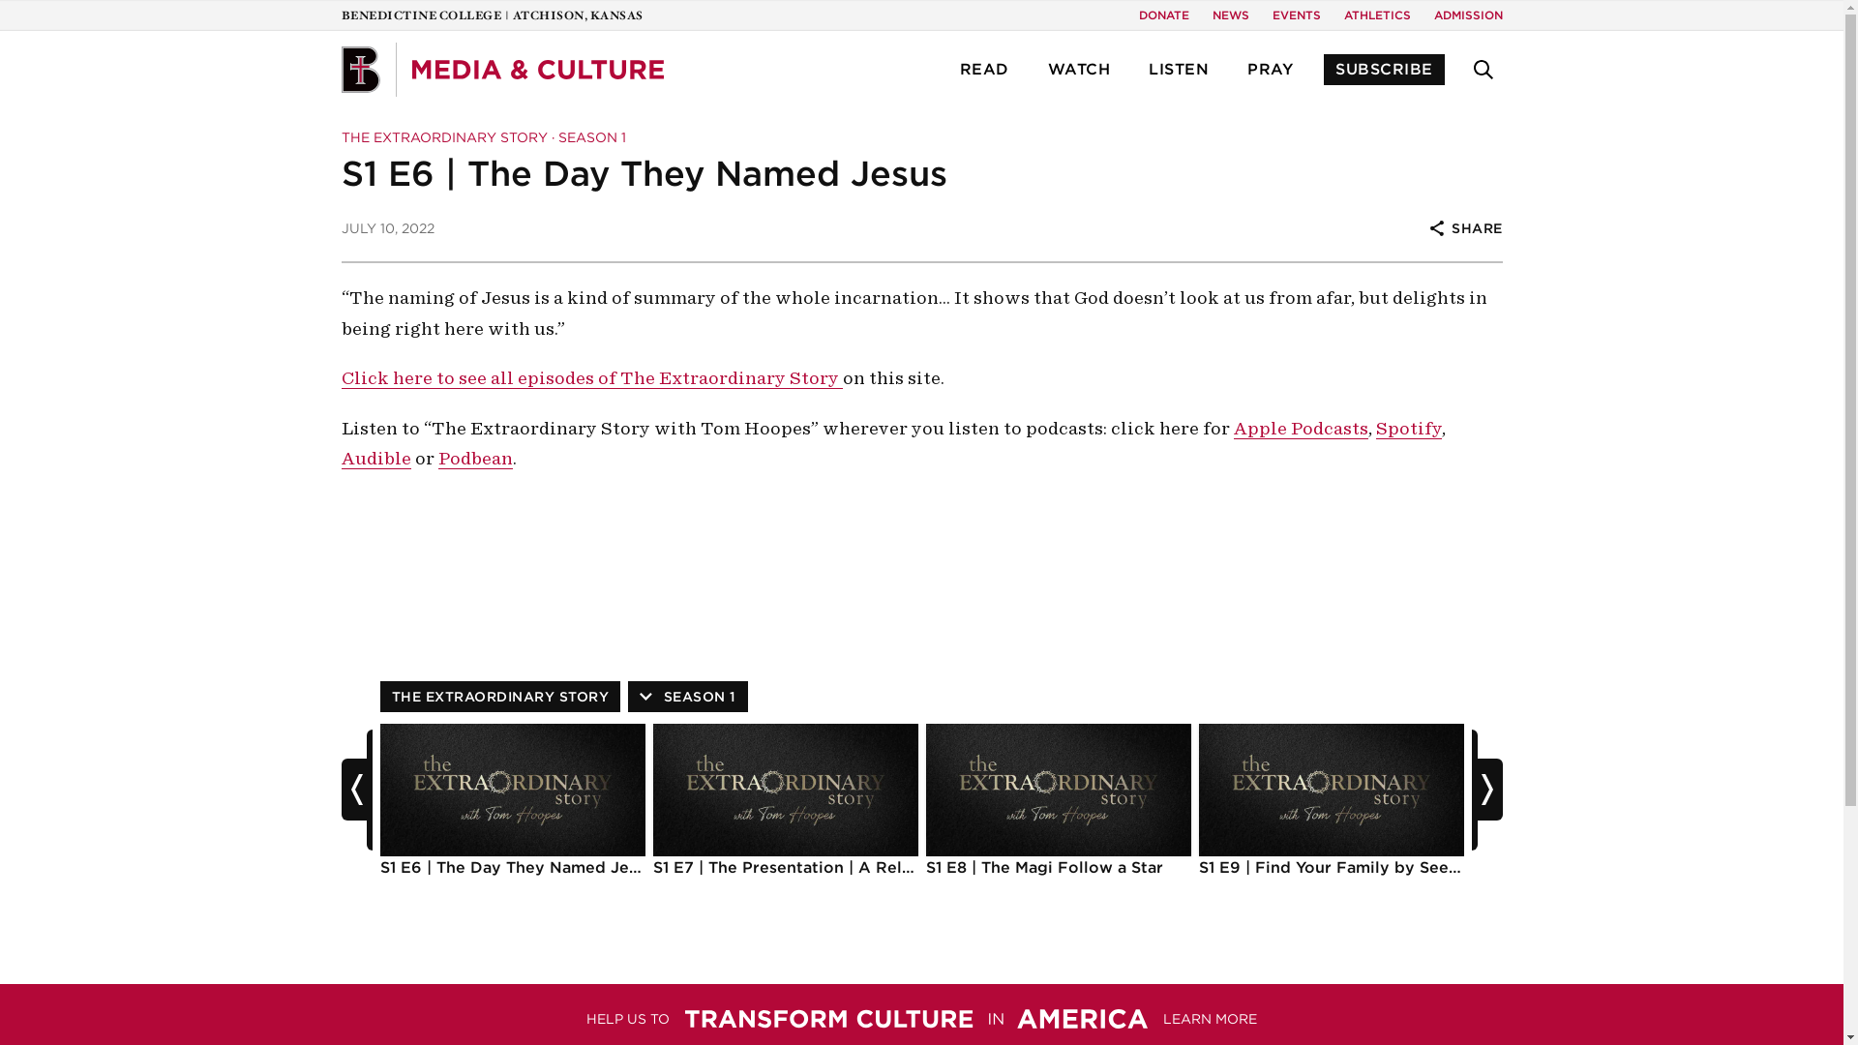 Image resolution: width=1858 pixels, height=1045 pixels. Describe the element at coordinates (590, 137) in the screenshot. I see `SEASON 1` at that location.